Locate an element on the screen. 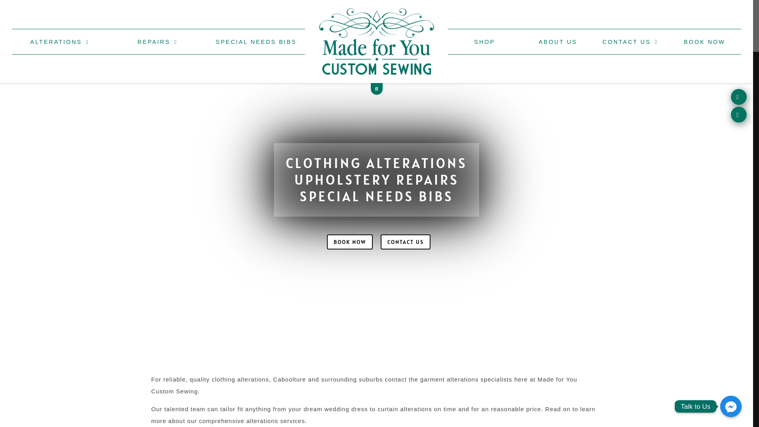 The image size is (759, 427). BOOK NOW is located at coordinates (349, 242).